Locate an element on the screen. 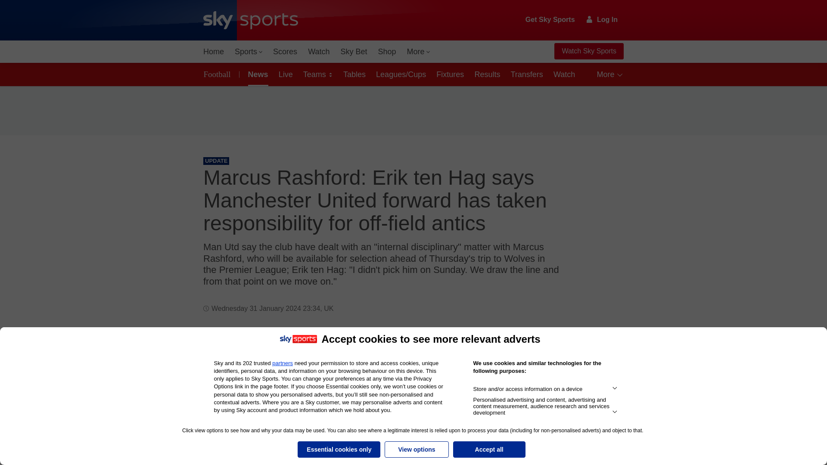 The height and width of the screenshot is (465, 827). Shop is located at coordinates (387, 52).